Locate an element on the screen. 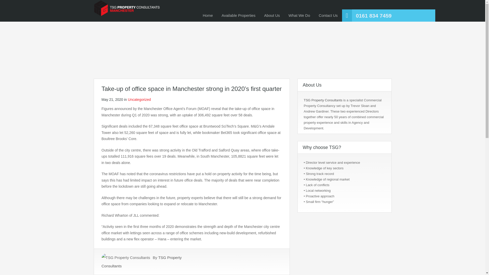 The image size is (489, 275). Home is located at coordinates (208, 15).